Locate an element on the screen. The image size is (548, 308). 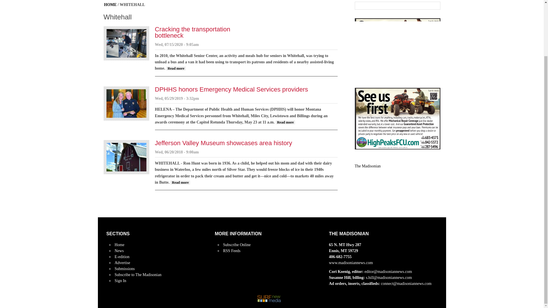
Search is located at coordinates (435, 6).